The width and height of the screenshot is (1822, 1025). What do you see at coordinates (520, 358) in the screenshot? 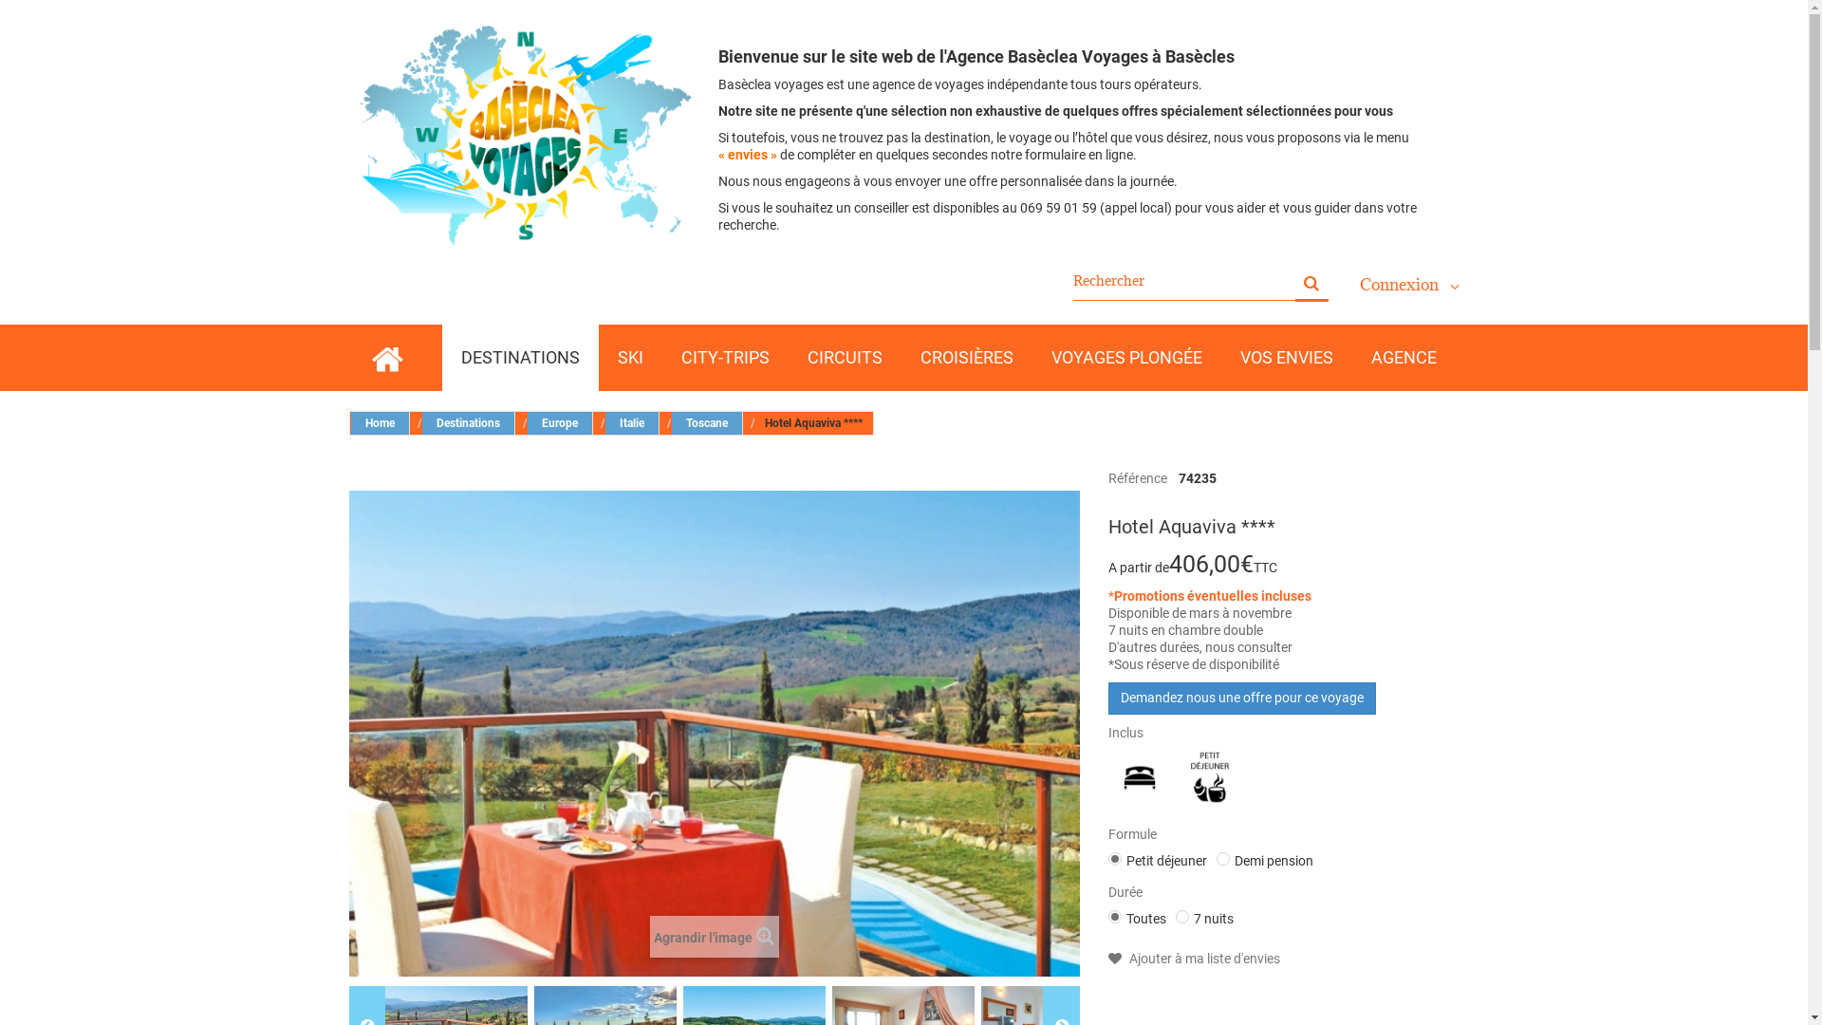
I see `DESTINATIONS` at bounding box center [520, 358].